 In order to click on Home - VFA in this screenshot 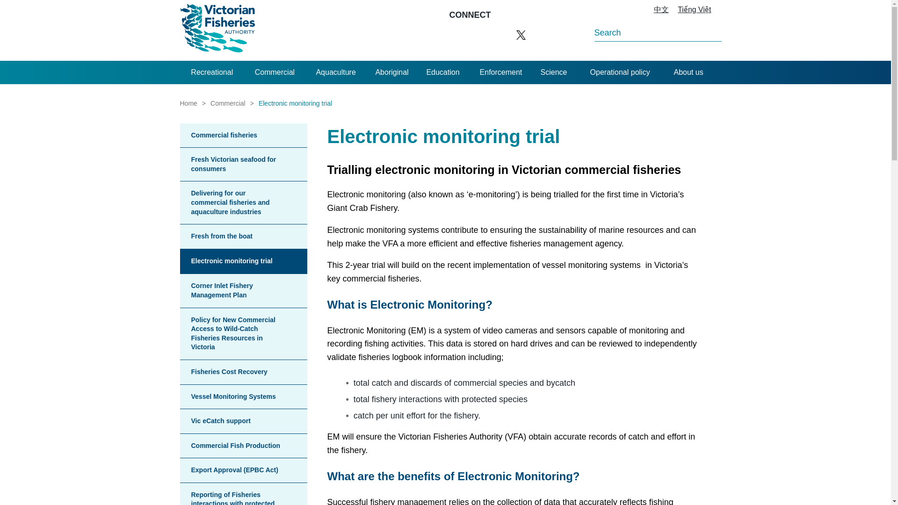, I will do `click(217, 30)`.